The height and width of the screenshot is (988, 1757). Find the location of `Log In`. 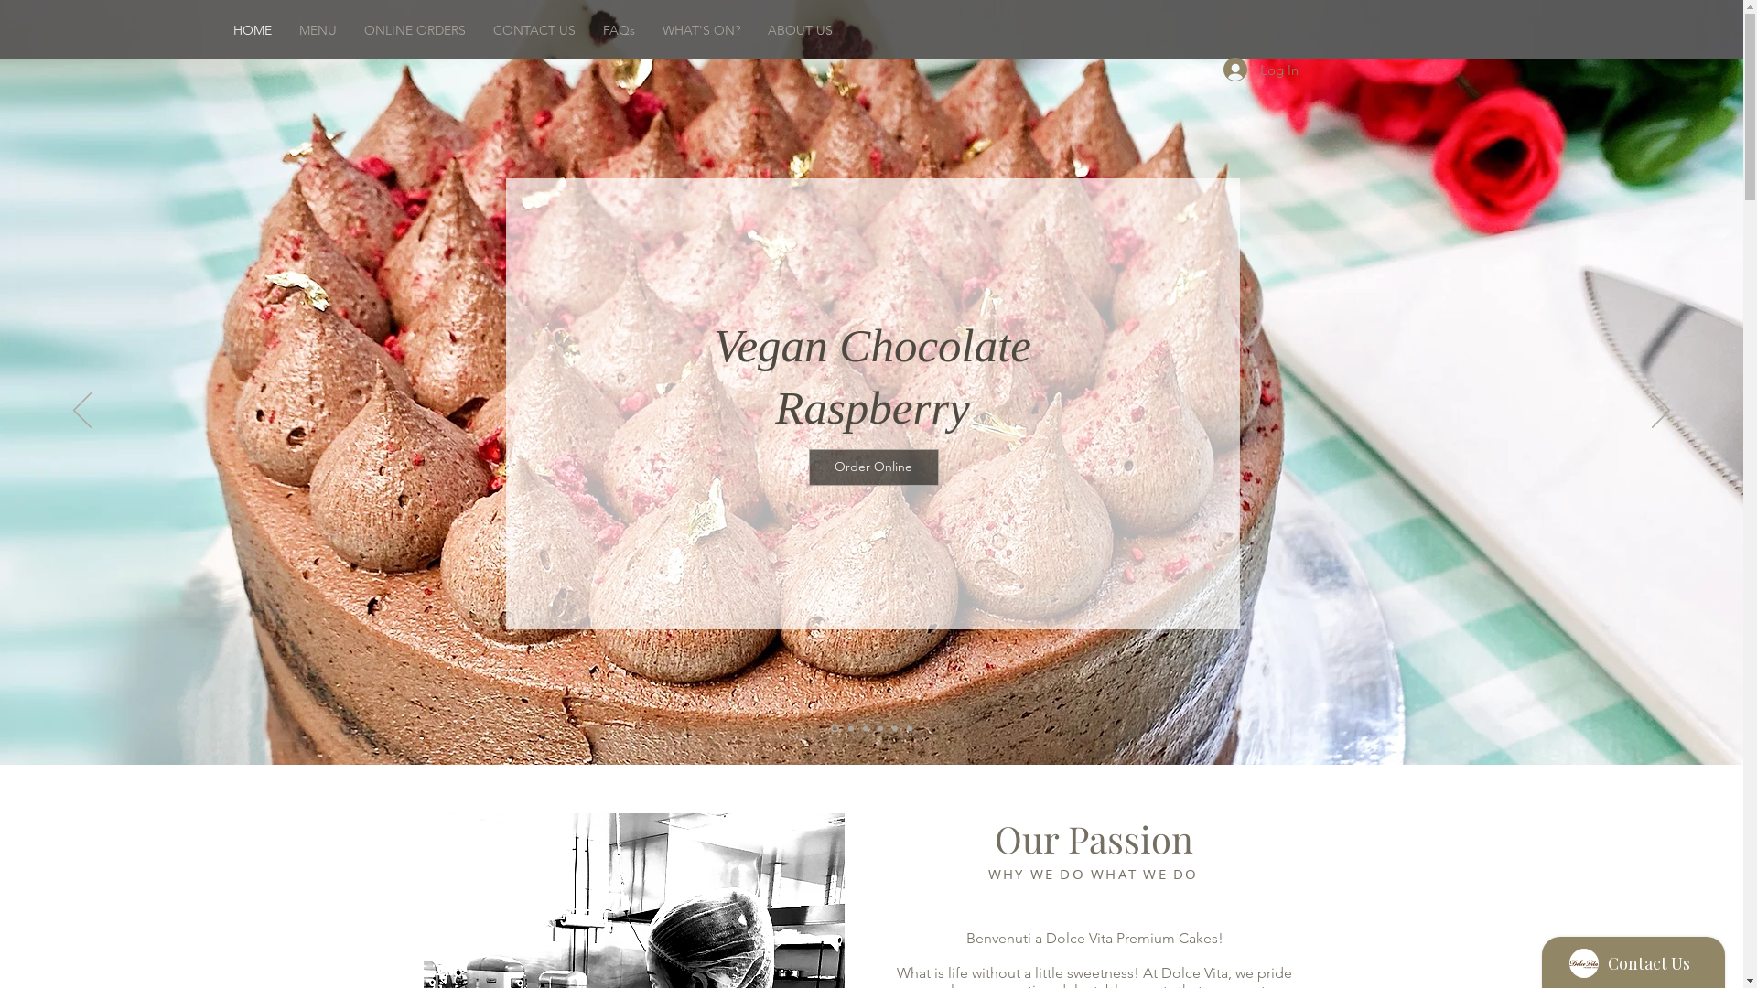

Log In is located at coordinates (1260, 70).